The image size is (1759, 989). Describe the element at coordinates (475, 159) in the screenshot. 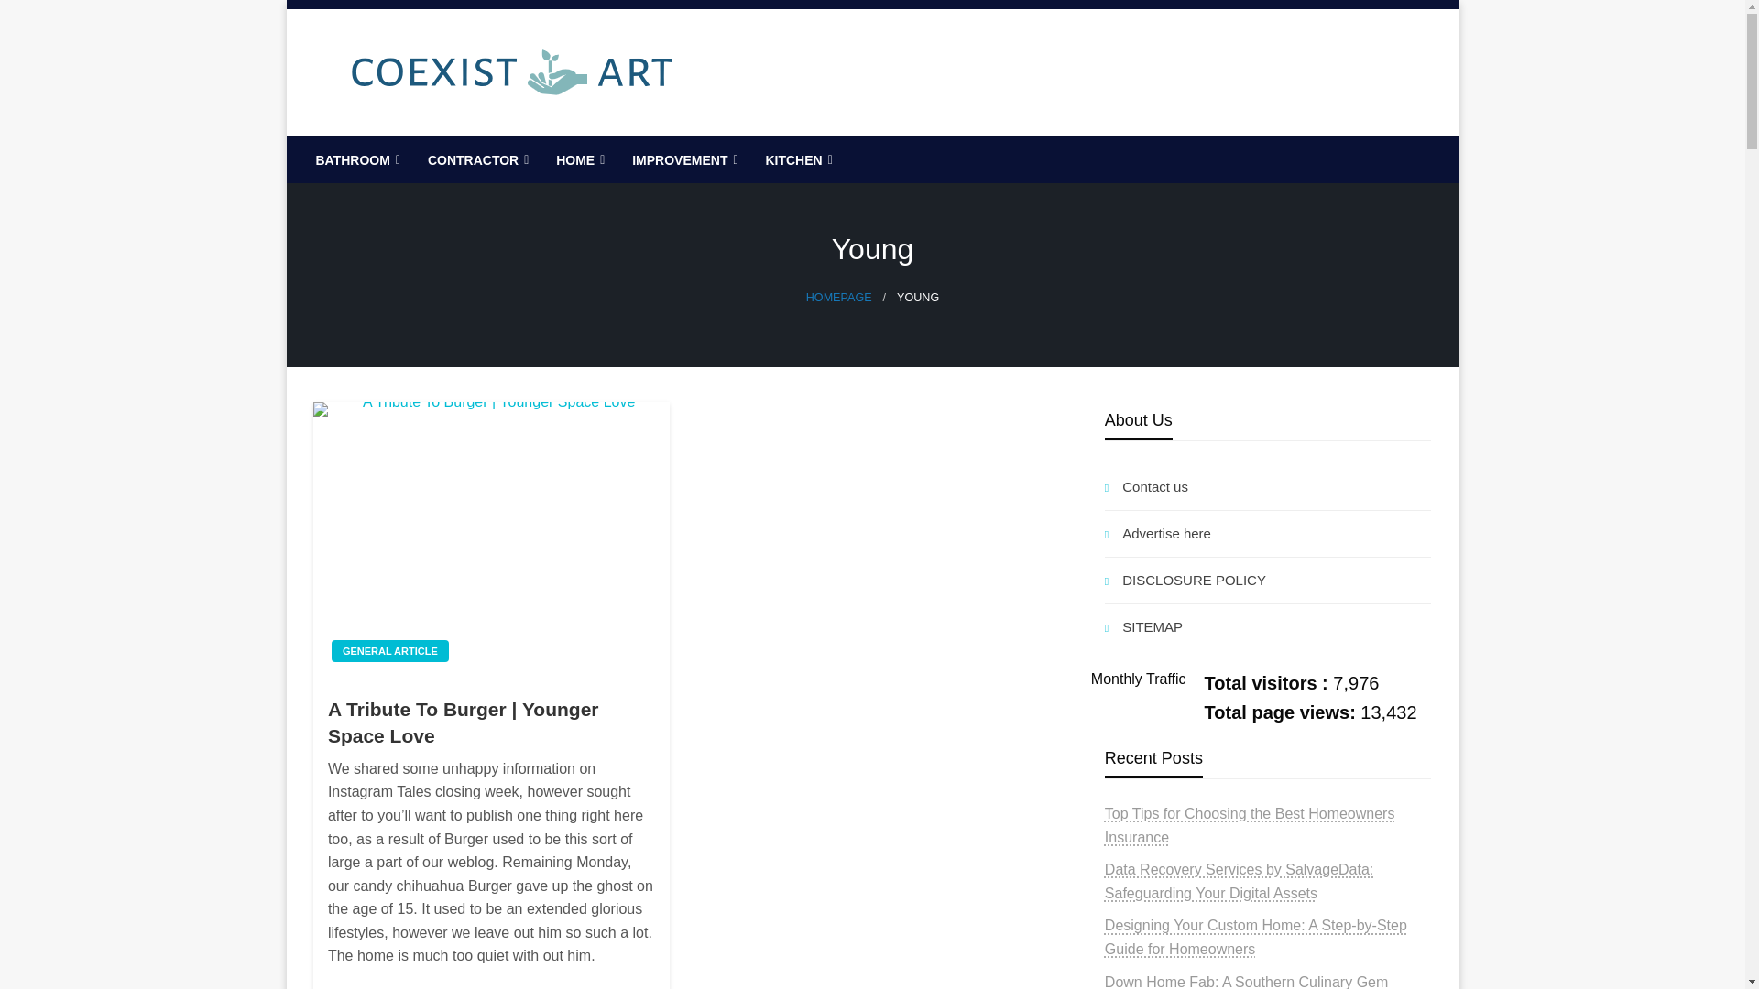

I see `CONTRACTOR` at that location.